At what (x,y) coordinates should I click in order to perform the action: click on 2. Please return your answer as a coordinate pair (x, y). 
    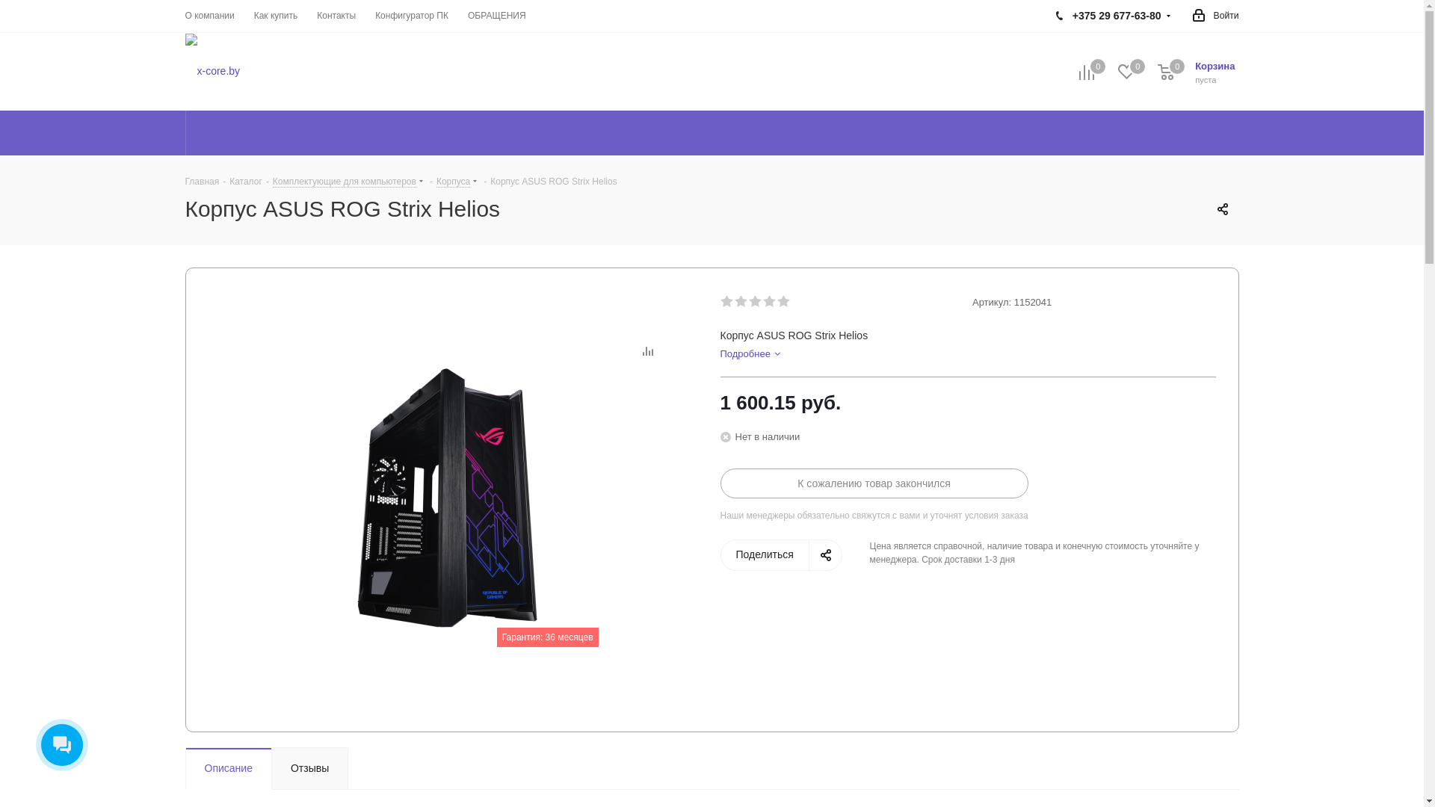
    Looking at the image, I should click on (741, 302).